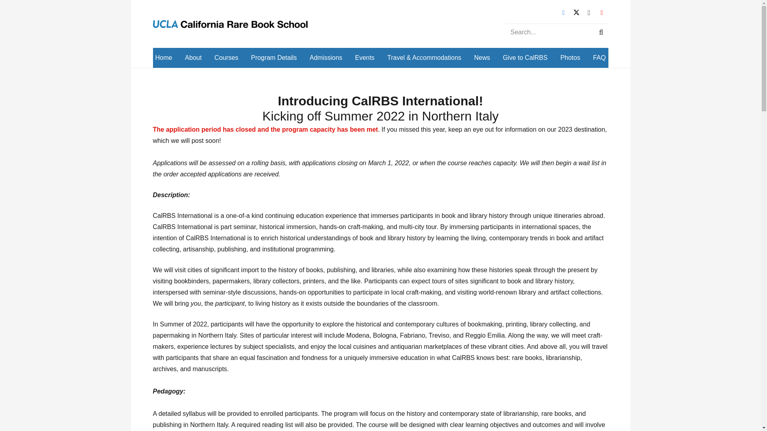  Describe the element at coordinates (576, 13) in the screenshot. I see `Twitter` at that location.